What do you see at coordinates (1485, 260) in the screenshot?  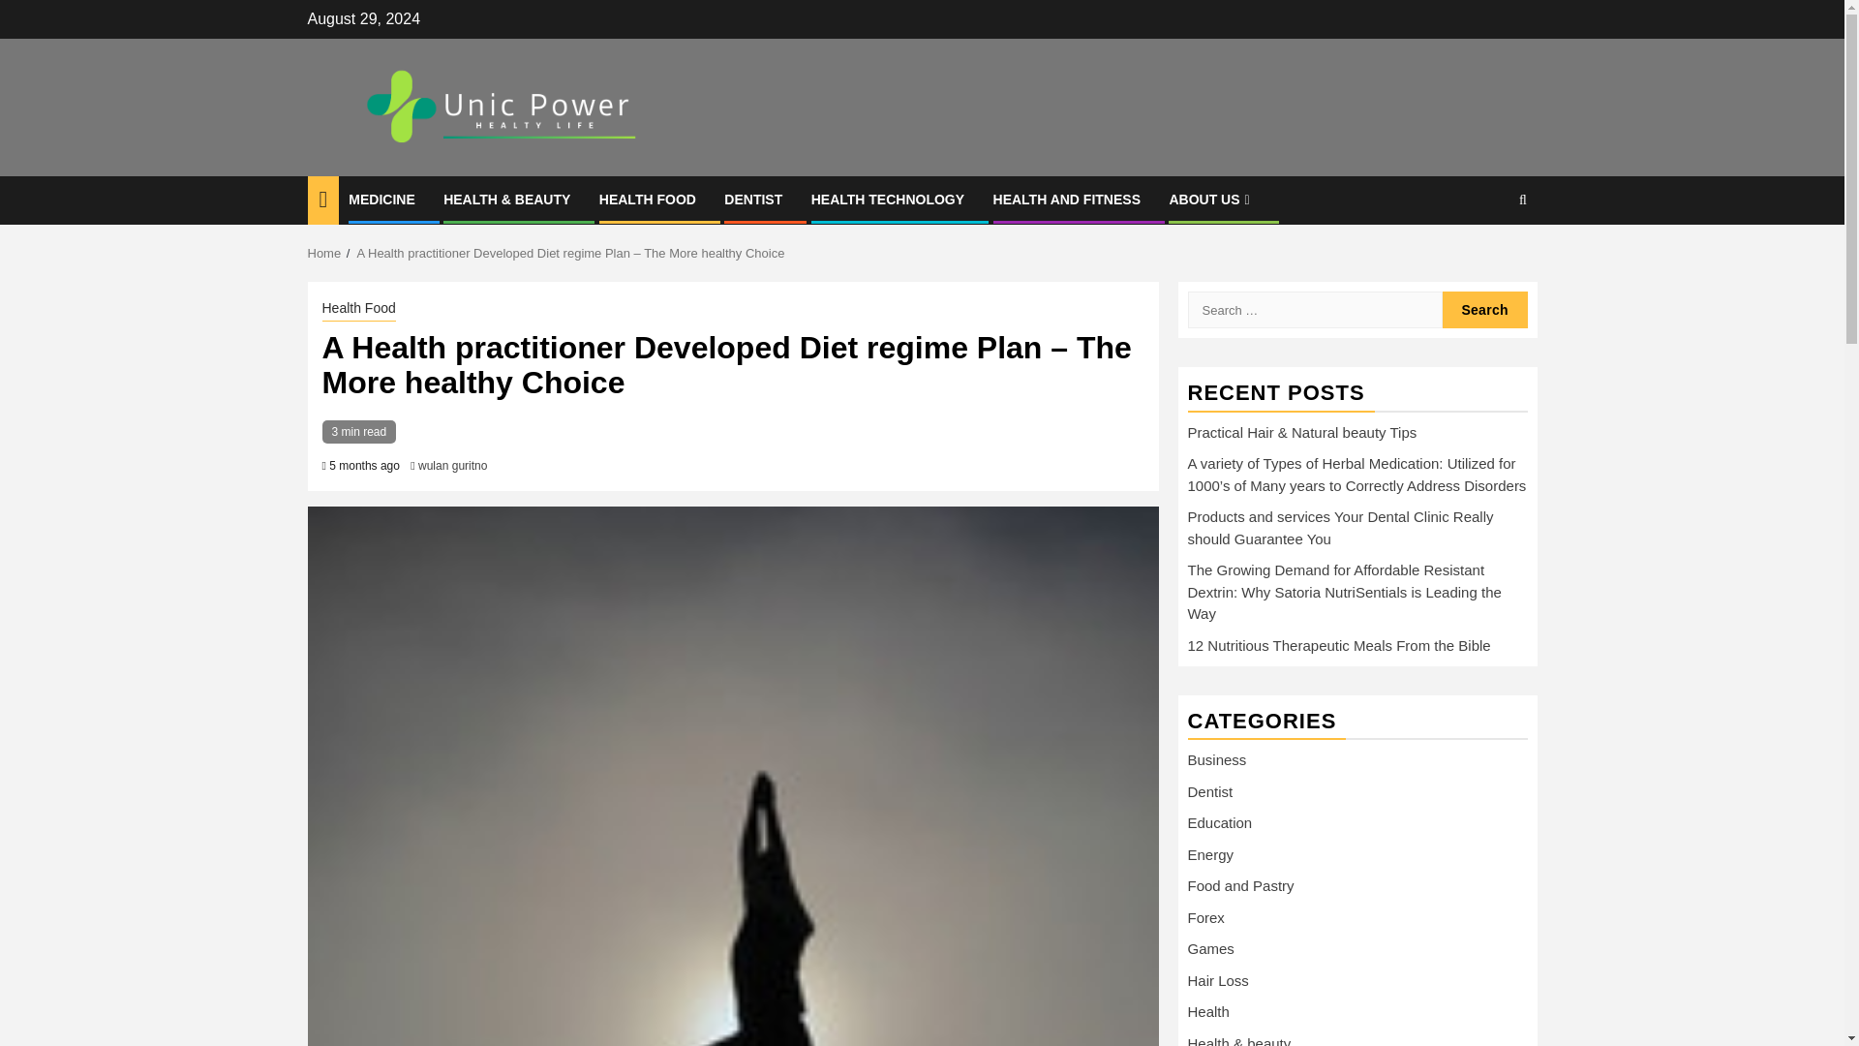 I see `Search` at bounding box center [1485, 260].